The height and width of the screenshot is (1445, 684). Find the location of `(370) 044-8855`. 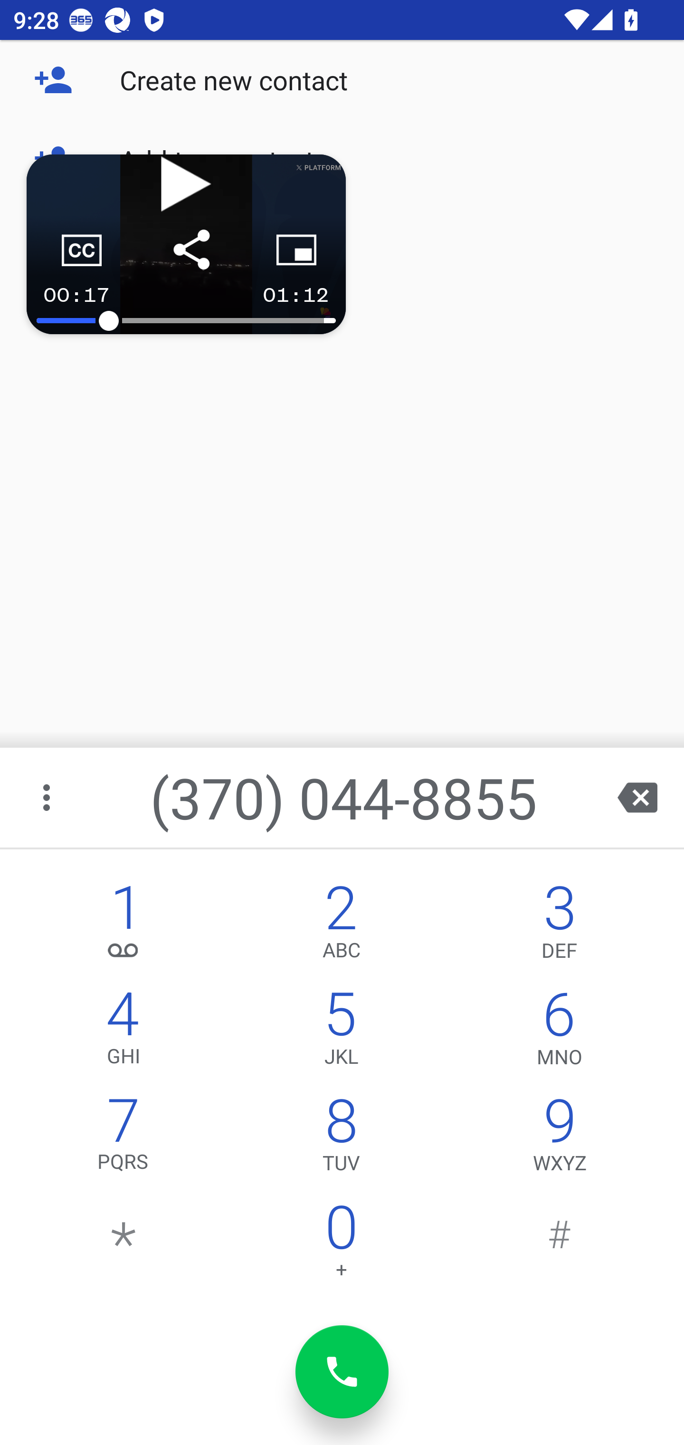

(370) 044-8855 is located at coordinates (344, 798).